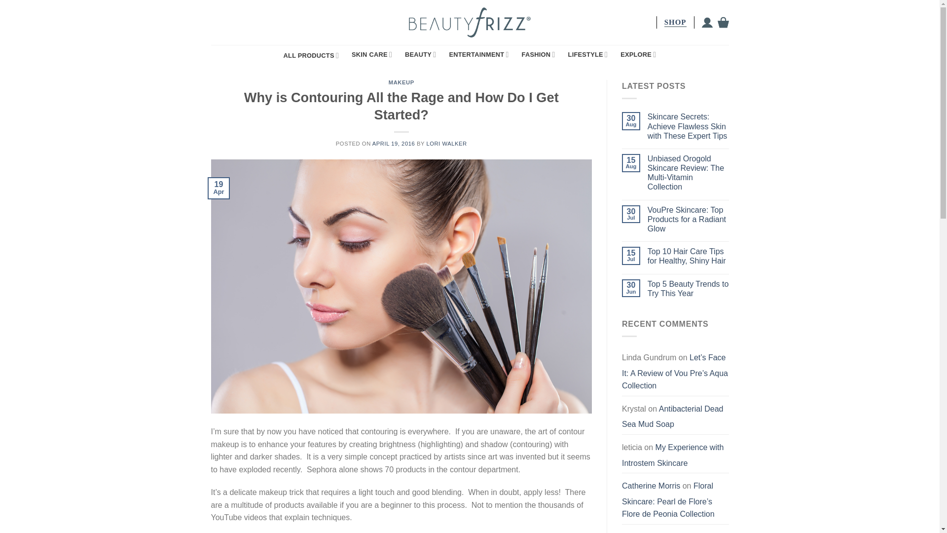  What do you see at coordinates (689, 219) in the screenshot?
I see `VouPre Skincare: Top Products for a Radiant Glow` at bounding box center [689, 219].